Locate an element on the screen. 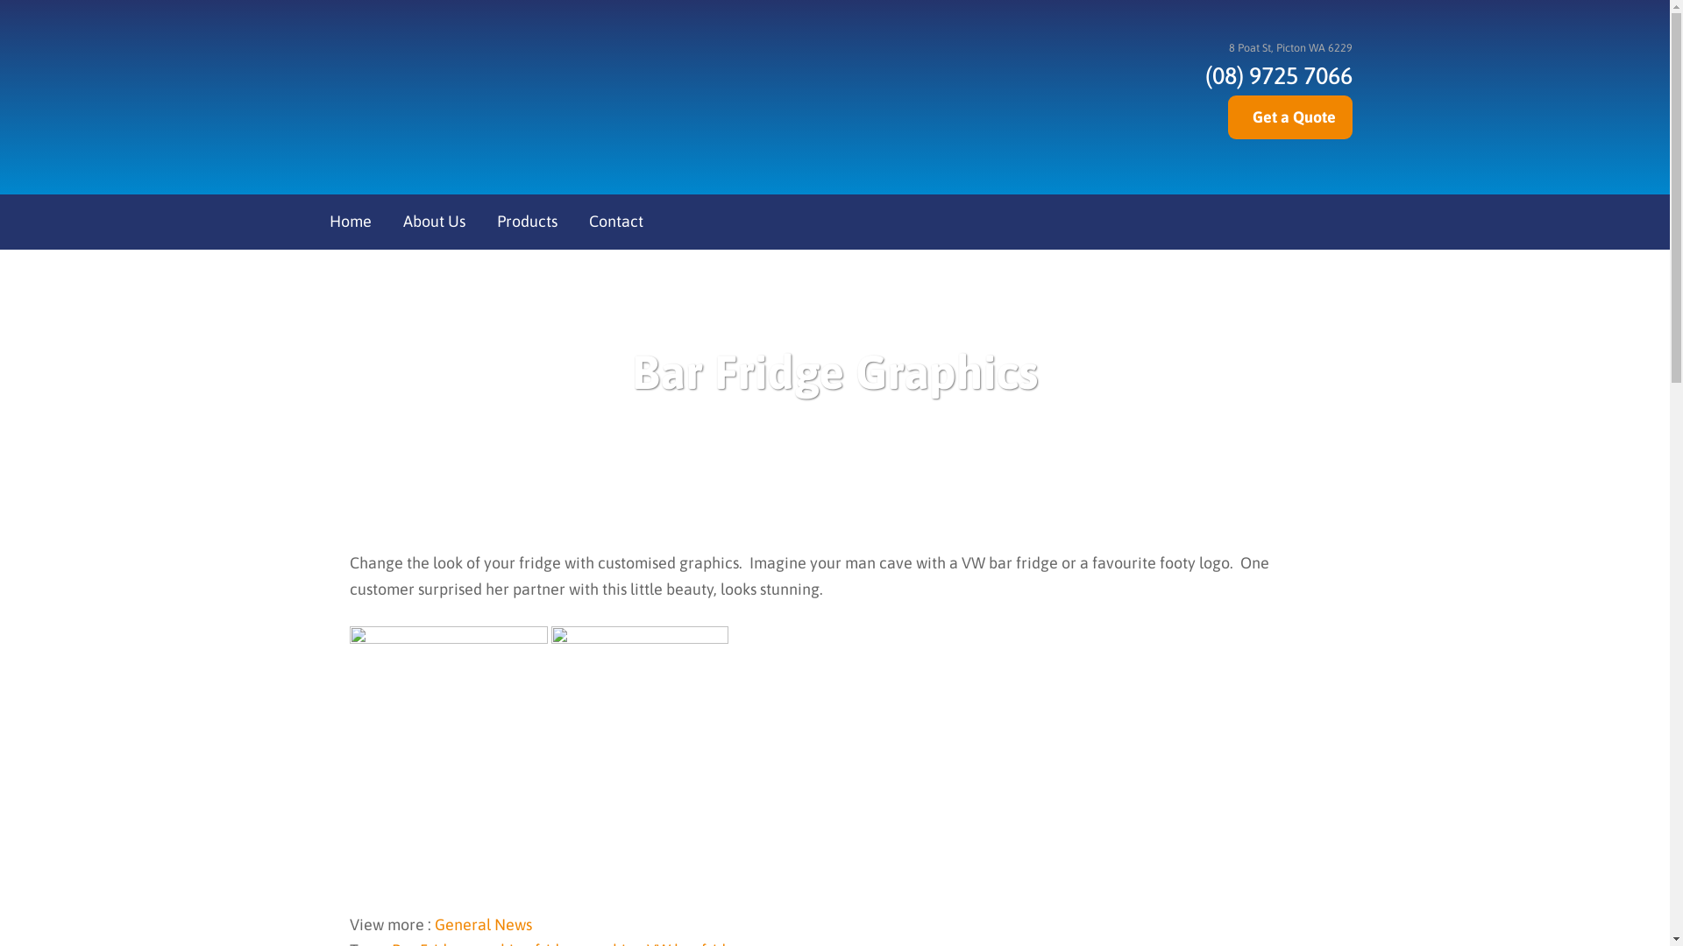  Products is located at coordinates (528, 222).